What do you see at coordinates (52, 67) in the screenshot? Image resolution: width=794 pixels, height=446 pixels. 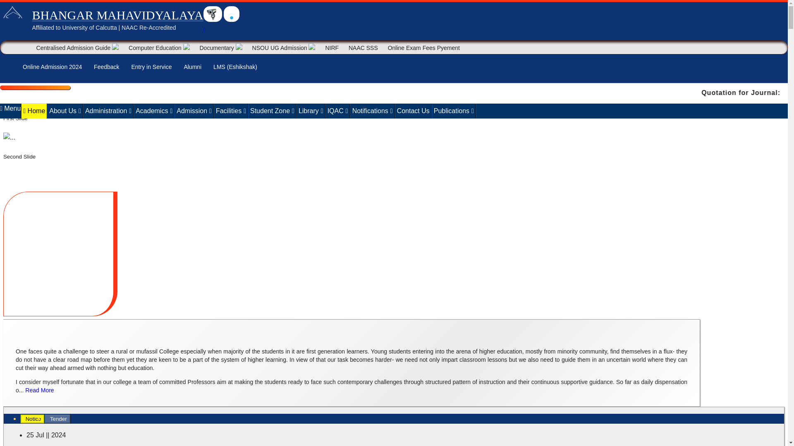 I see `Online Admission 2024` at bounding box center [52, 67].